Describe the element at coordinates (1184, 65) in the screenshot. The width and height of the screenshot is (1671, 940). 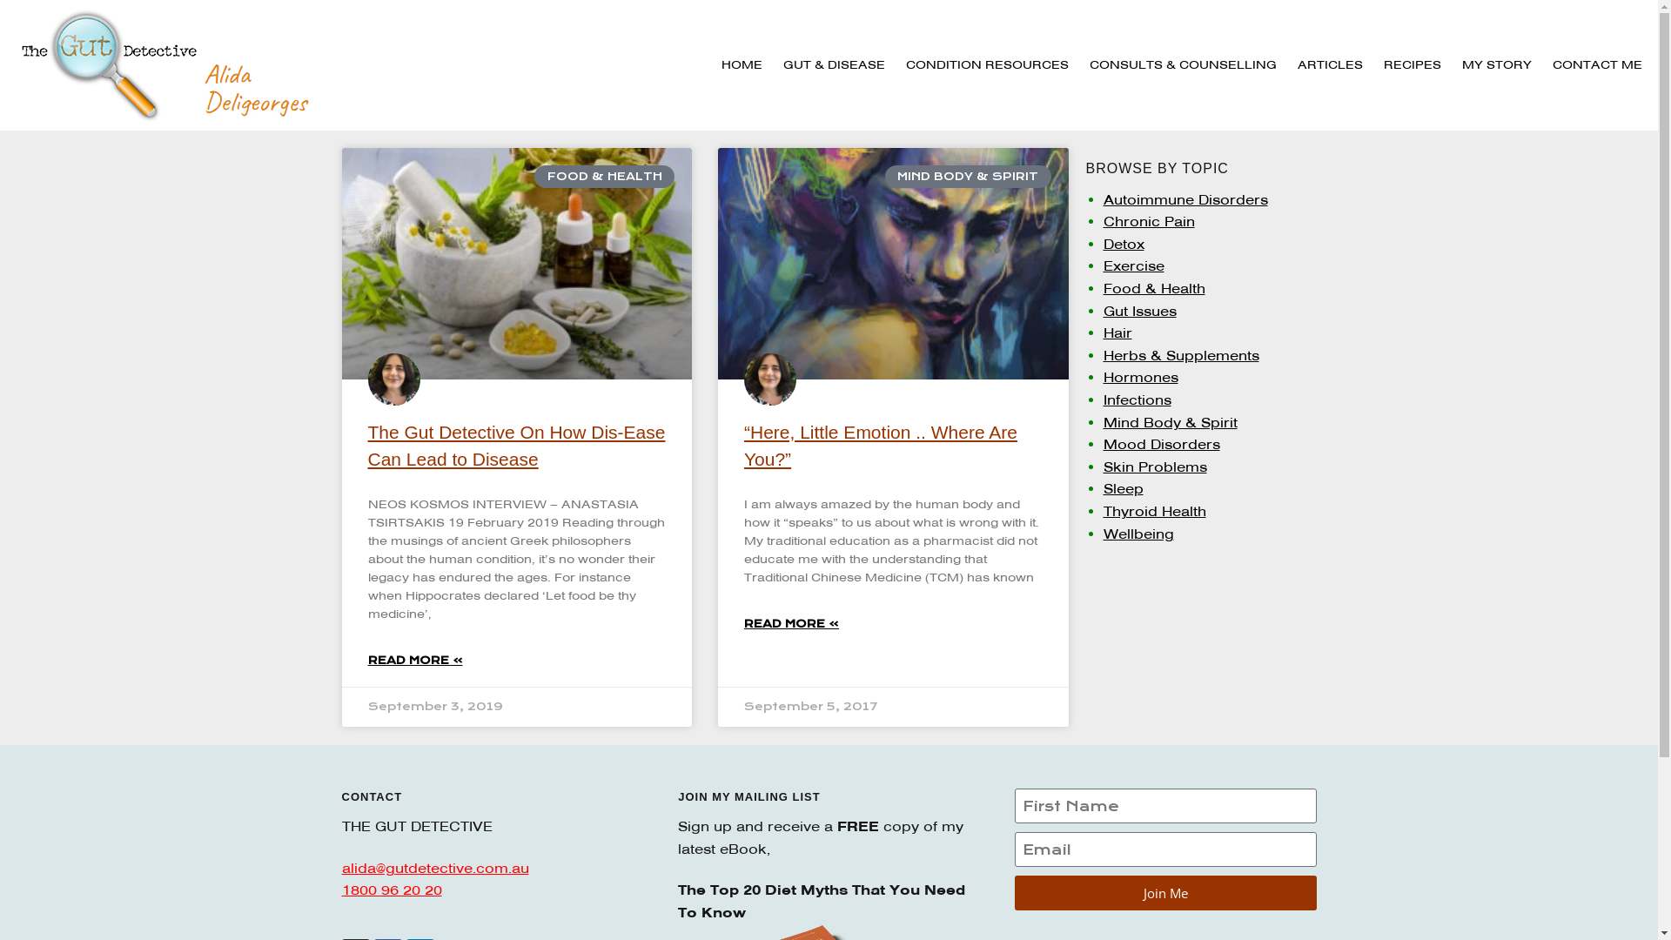
I see `CONSULTS & COUNSELLING` at that location.